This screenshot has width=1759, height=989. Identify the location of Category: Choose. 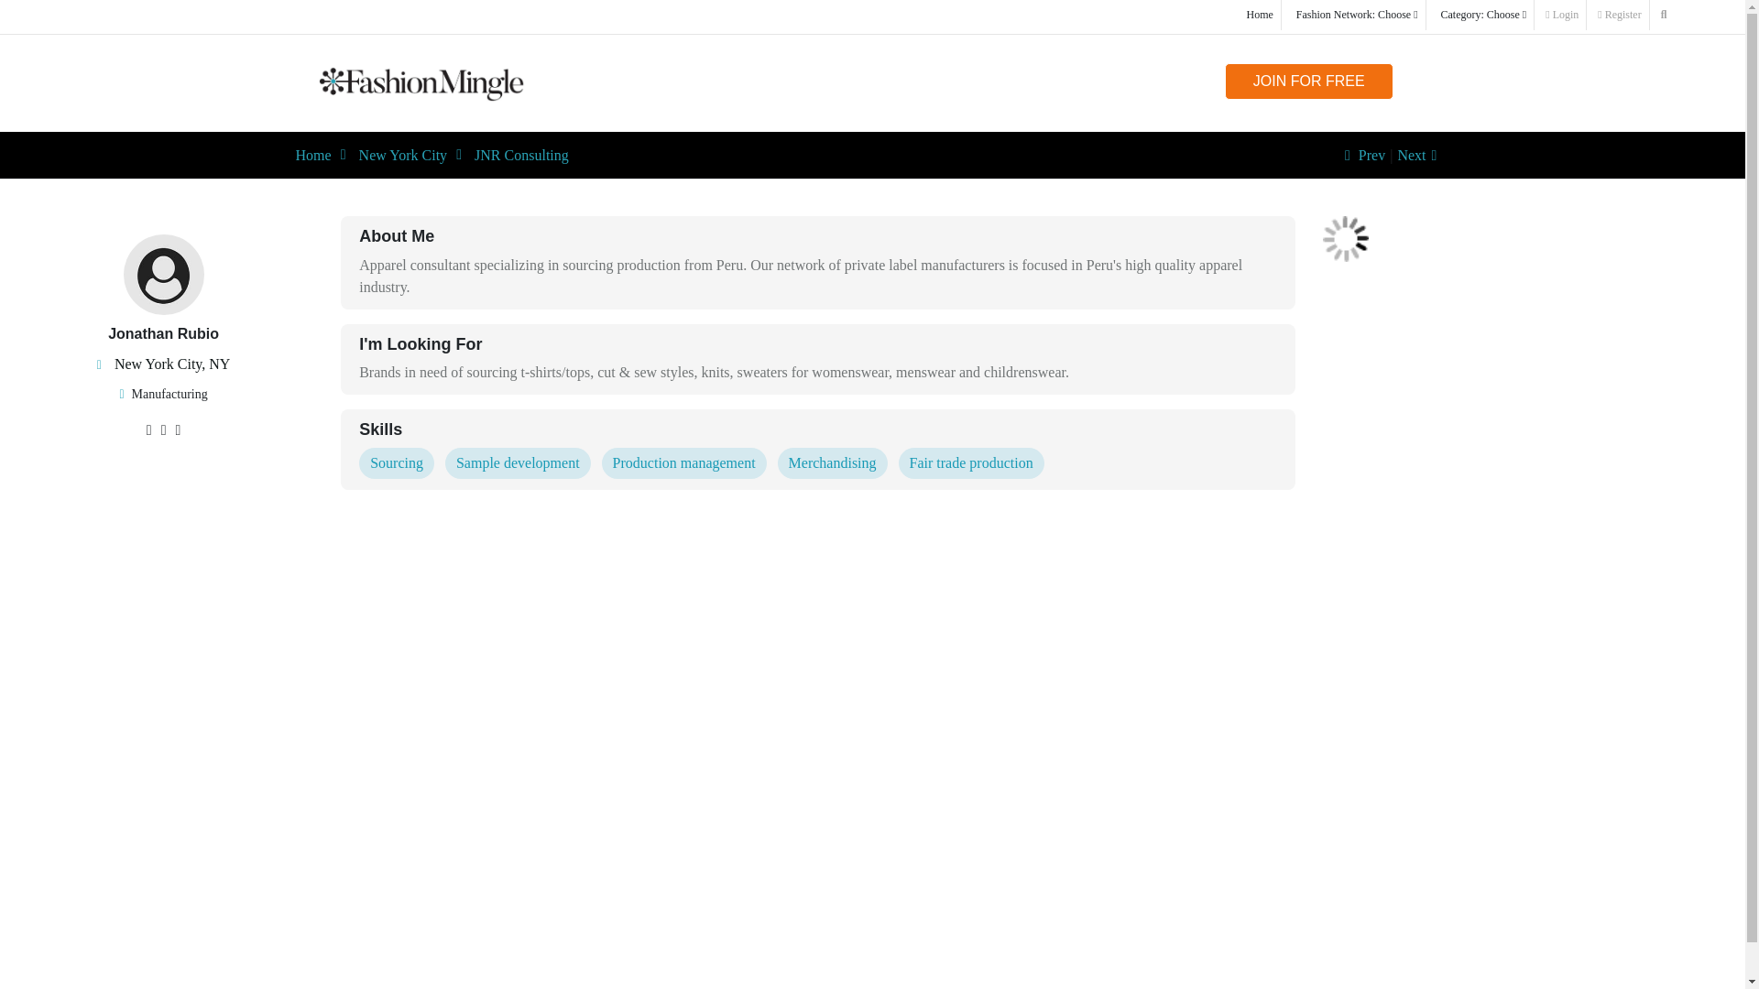
(1484, 15).